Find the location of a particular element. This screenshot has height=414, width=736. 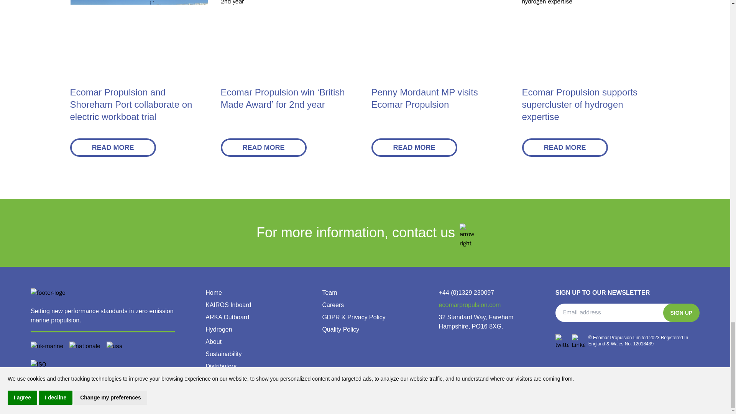

Home is located at coordinates (214, 292).